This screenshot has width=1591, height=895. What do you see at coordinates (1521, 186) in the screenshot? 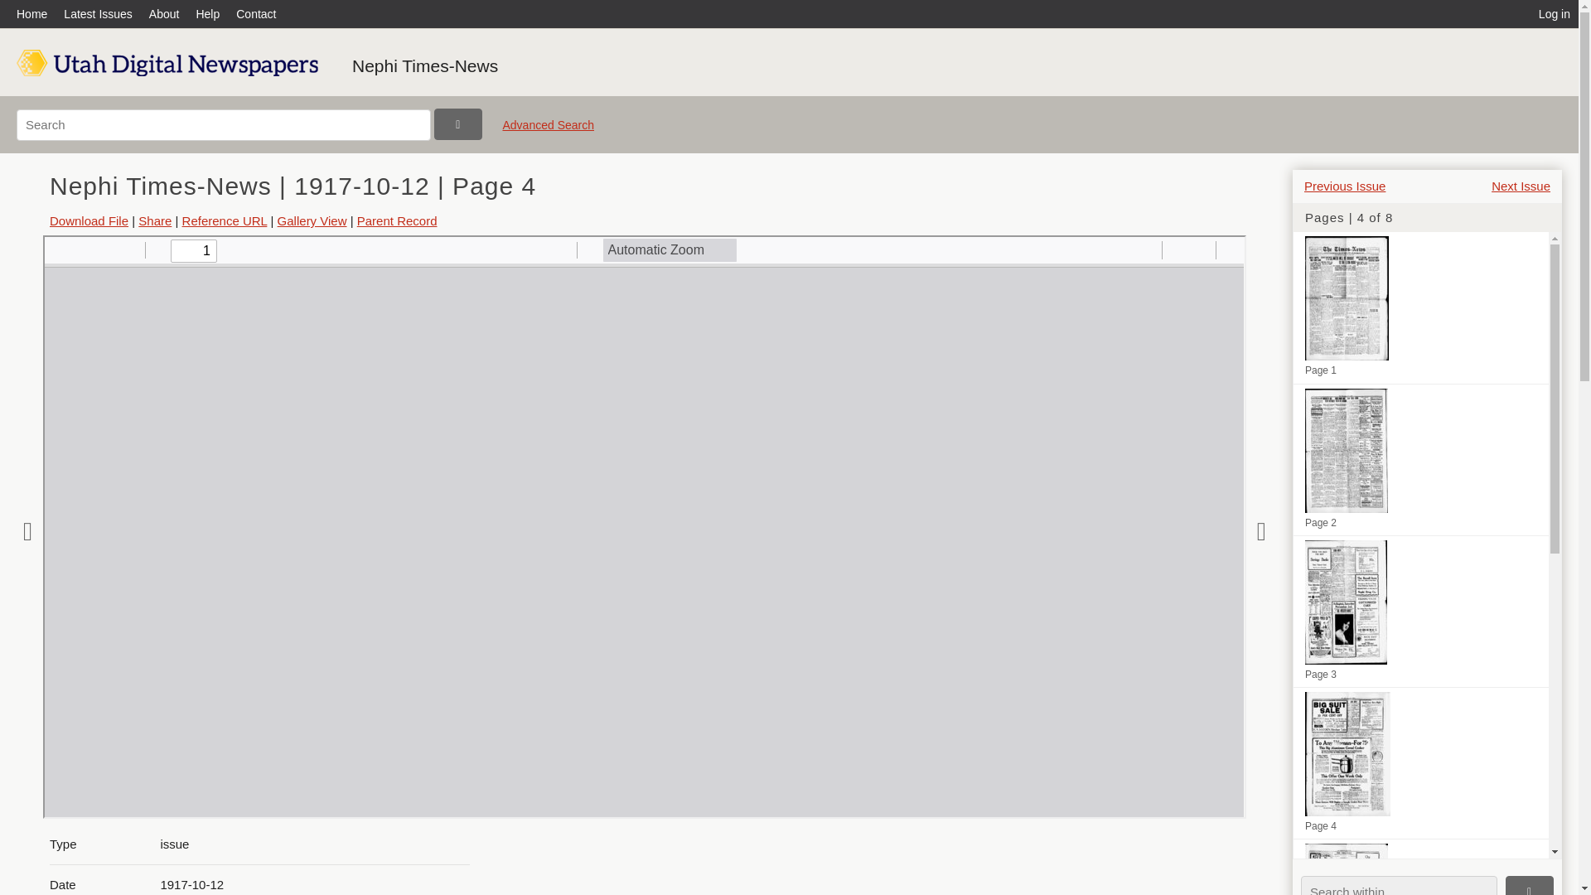
I see `Next Issue` at bounding box center [1521, 186].